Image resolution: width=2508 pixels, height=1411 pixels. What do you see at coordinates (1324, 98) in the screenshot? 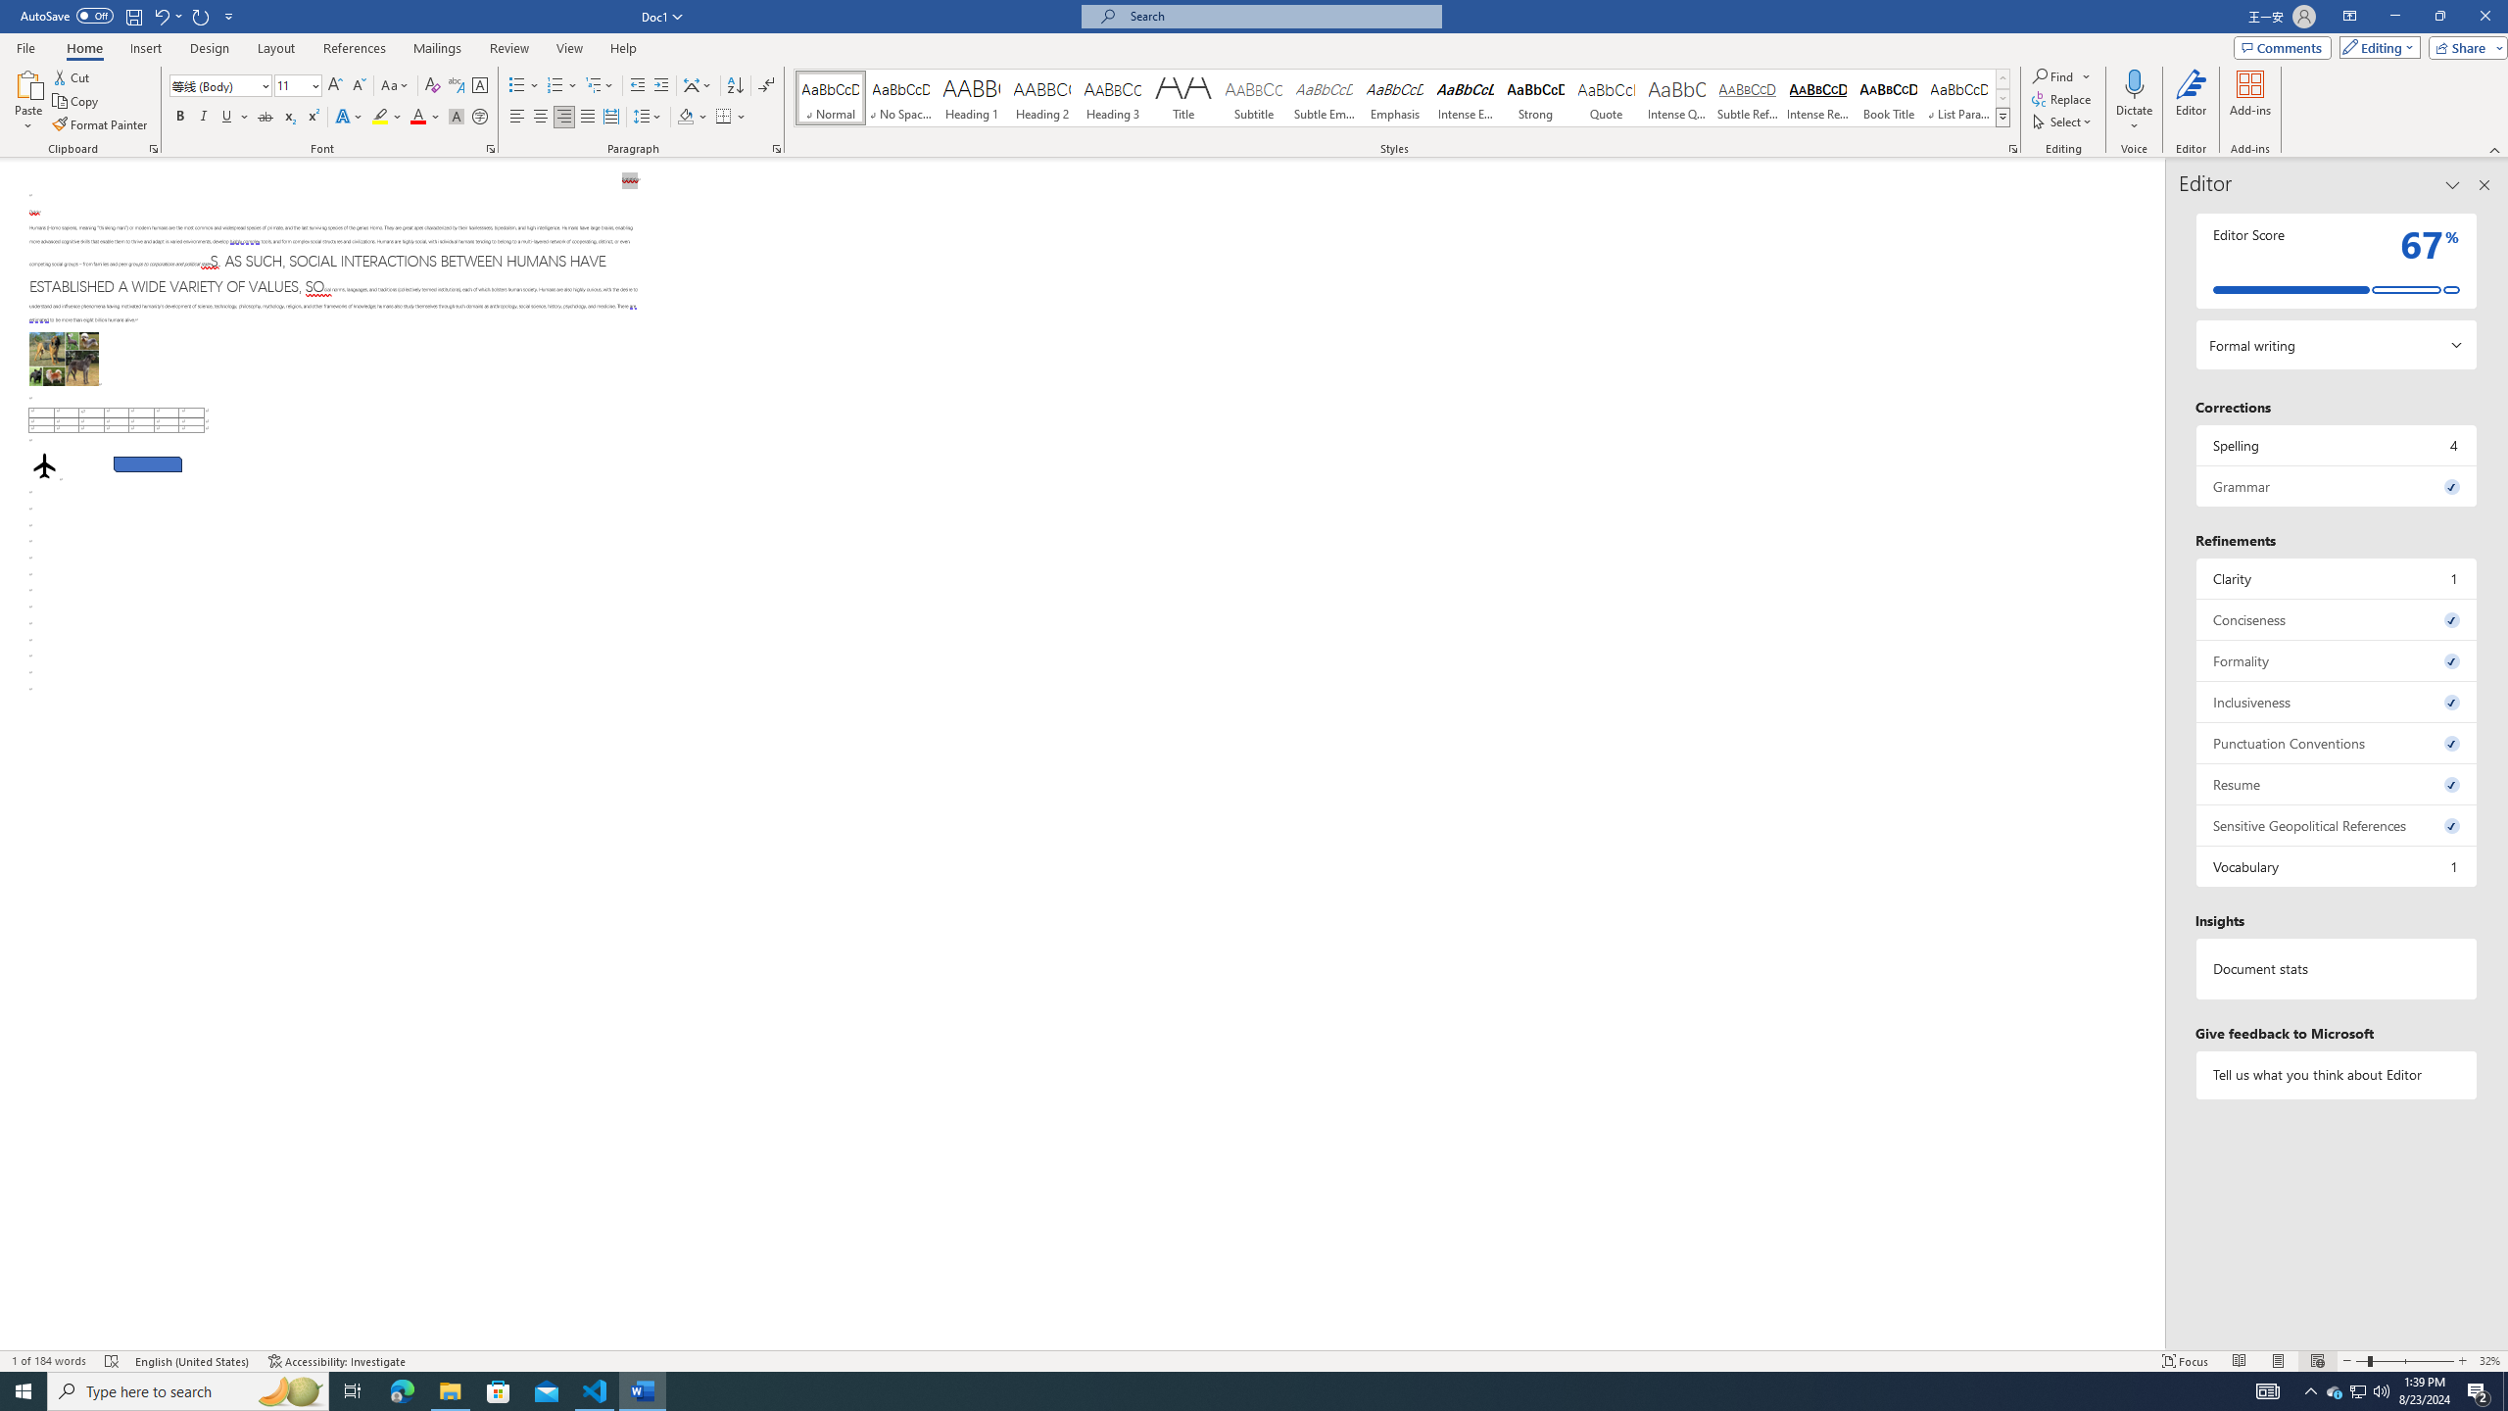
I see `Subtle Emphasis` at bounding box center [1324, 98].